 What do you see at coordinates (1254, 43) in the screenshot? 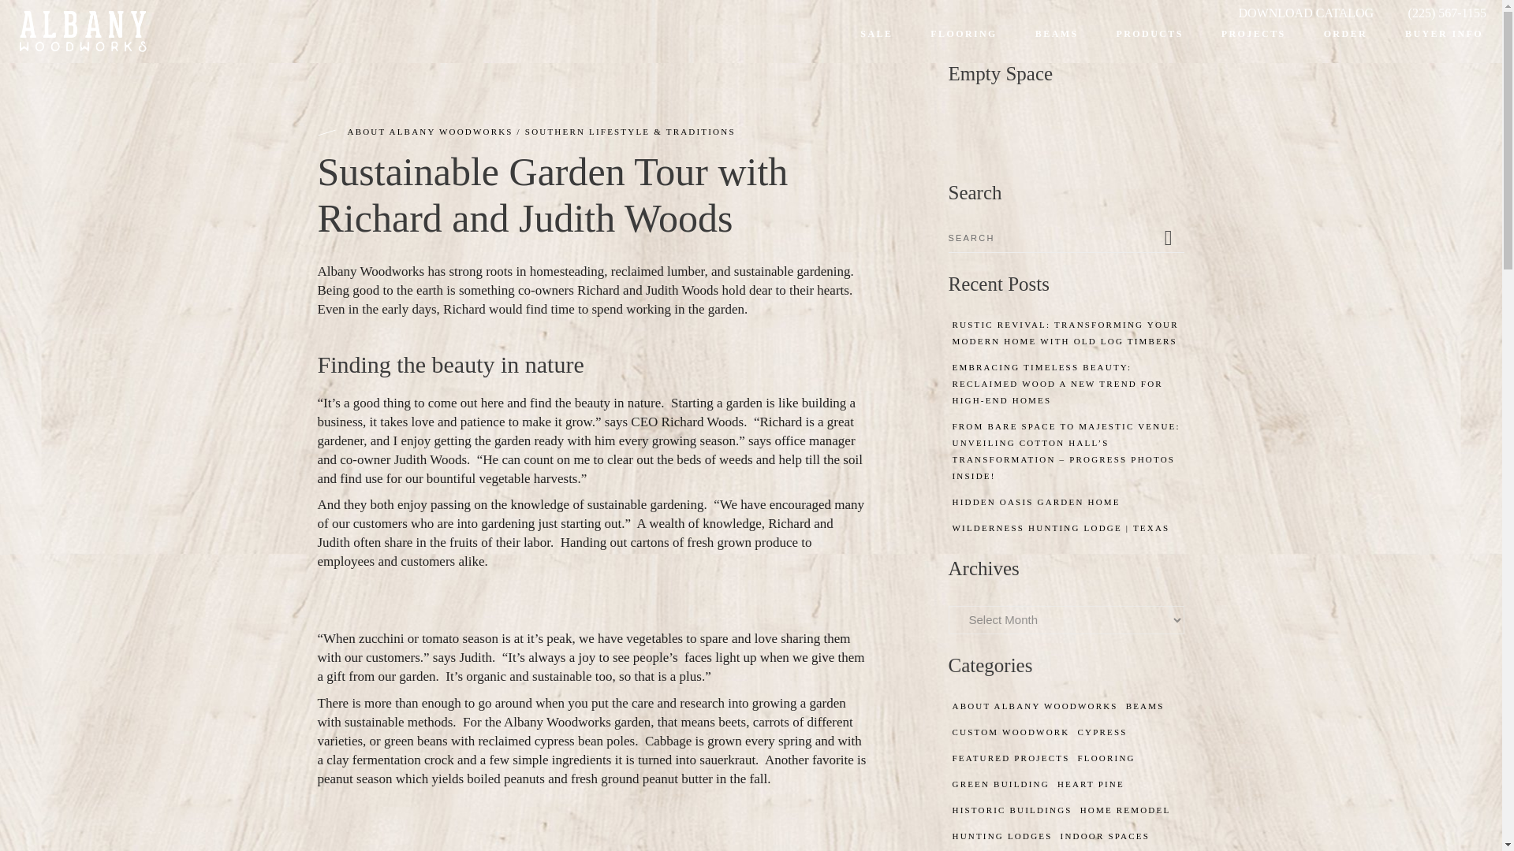
I see `PROJECTS` at bounding box center [1254, 43].